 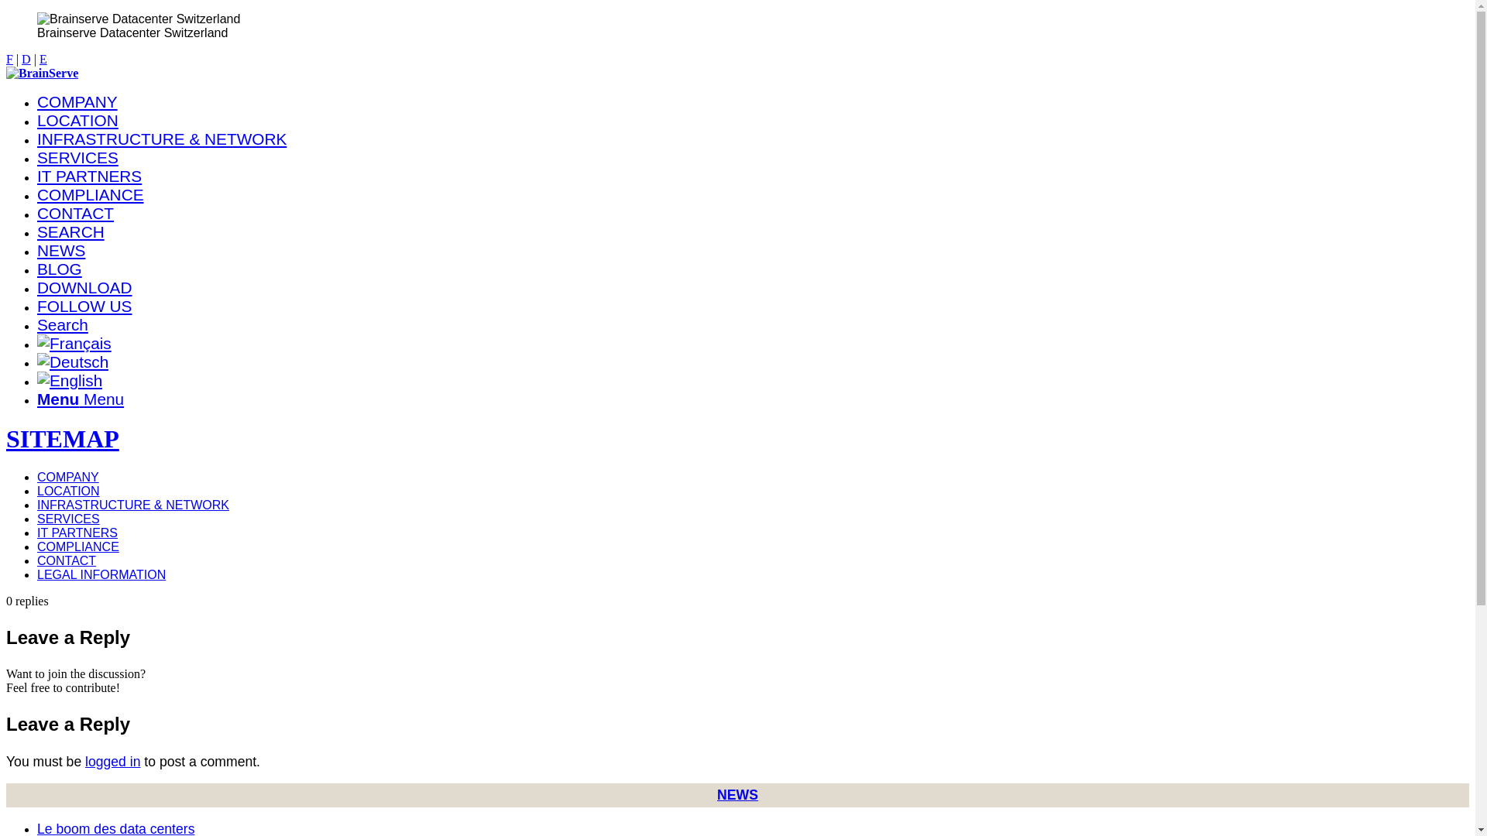 What do you see at coordinates (81, 399) in the screenshot?
I see `Menu Menu` at bounding box center [81, 399].